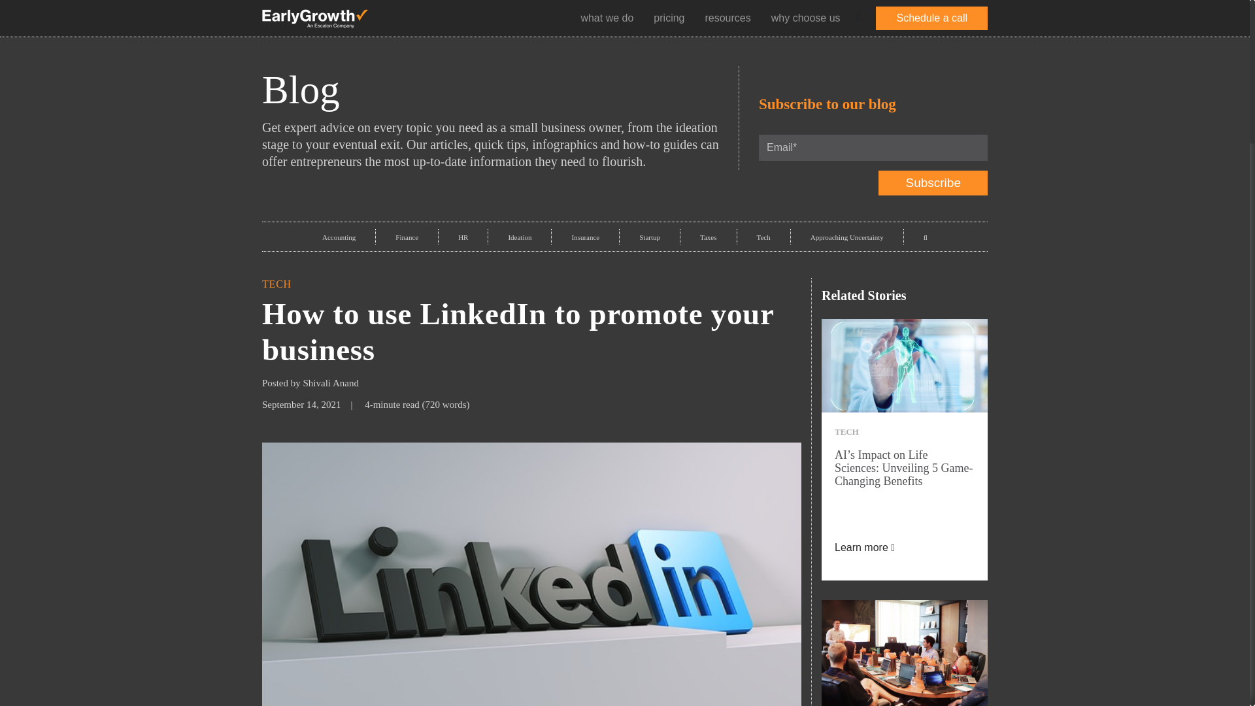 The height and width of the screenshot is (706, 1255). Describe the element at coordinates (933, 183) in the screenshot. I see `Subscribe` at that location.